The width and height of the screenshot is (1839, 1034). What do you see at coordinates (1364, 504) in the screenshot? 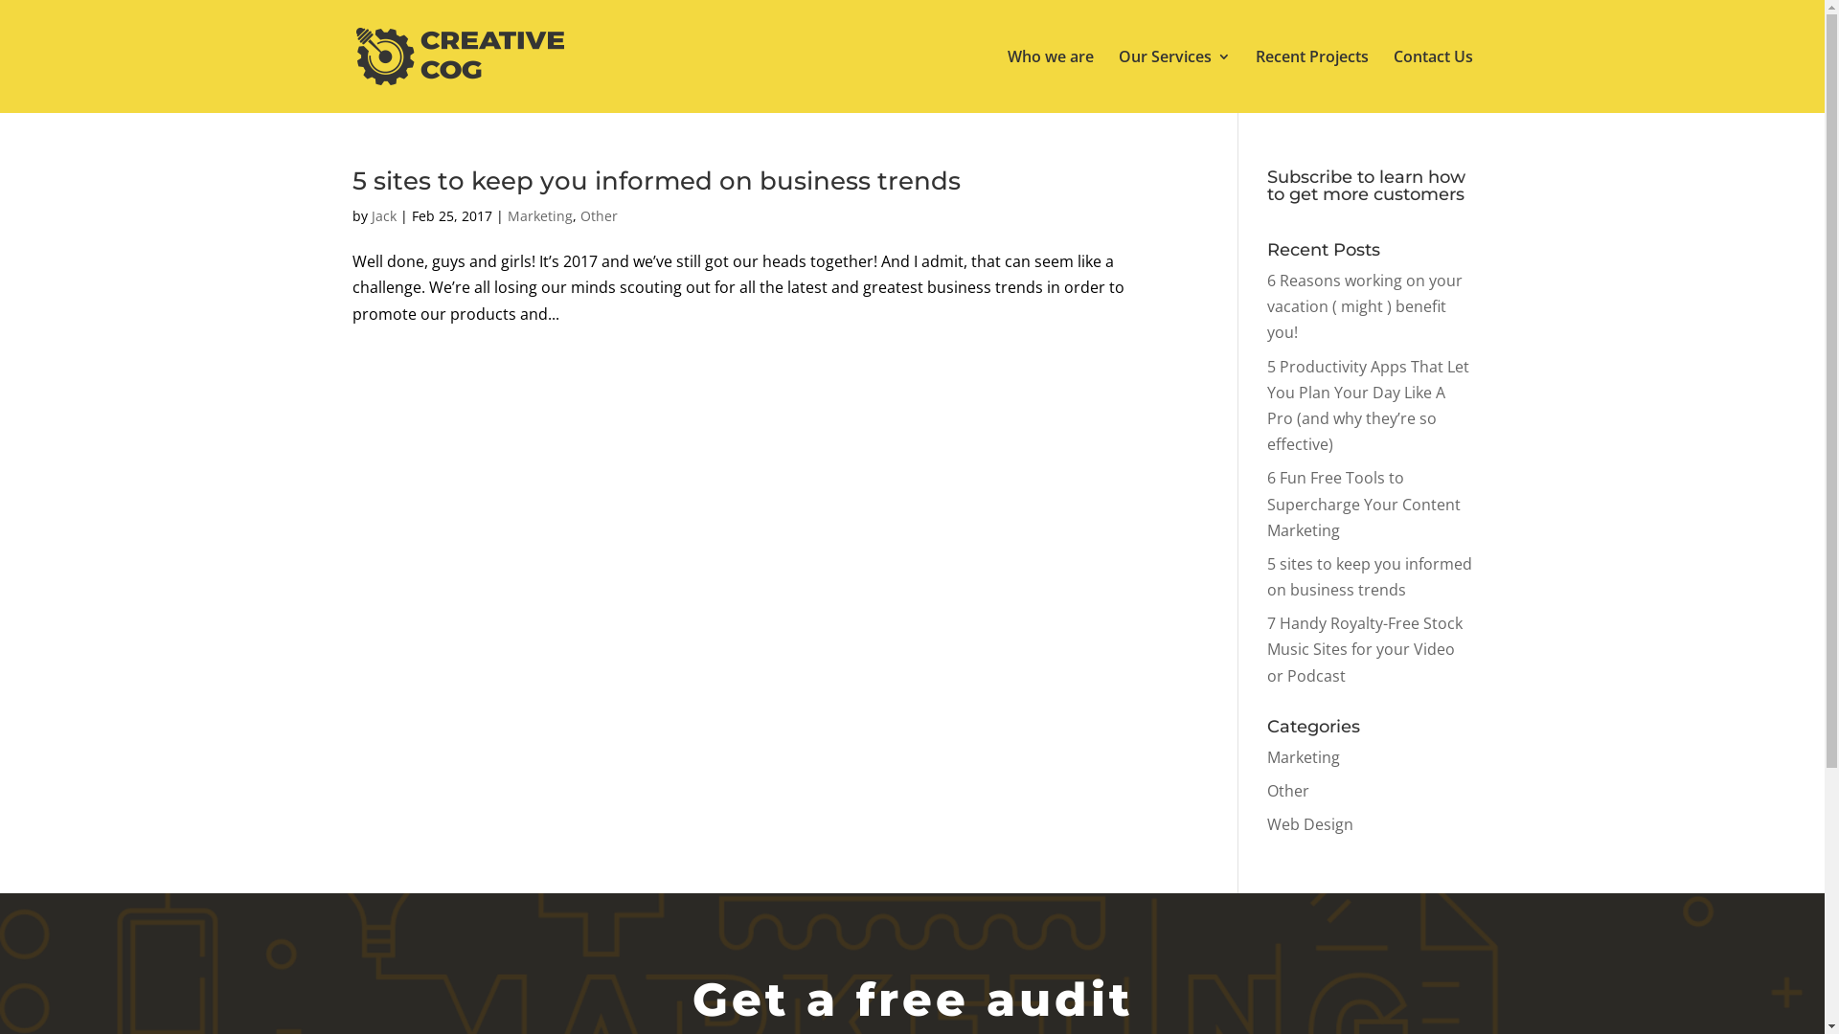
I see `6 Fun Free Tools to Supercharge Your Content Marketing` at bounding box center [1364, 504].